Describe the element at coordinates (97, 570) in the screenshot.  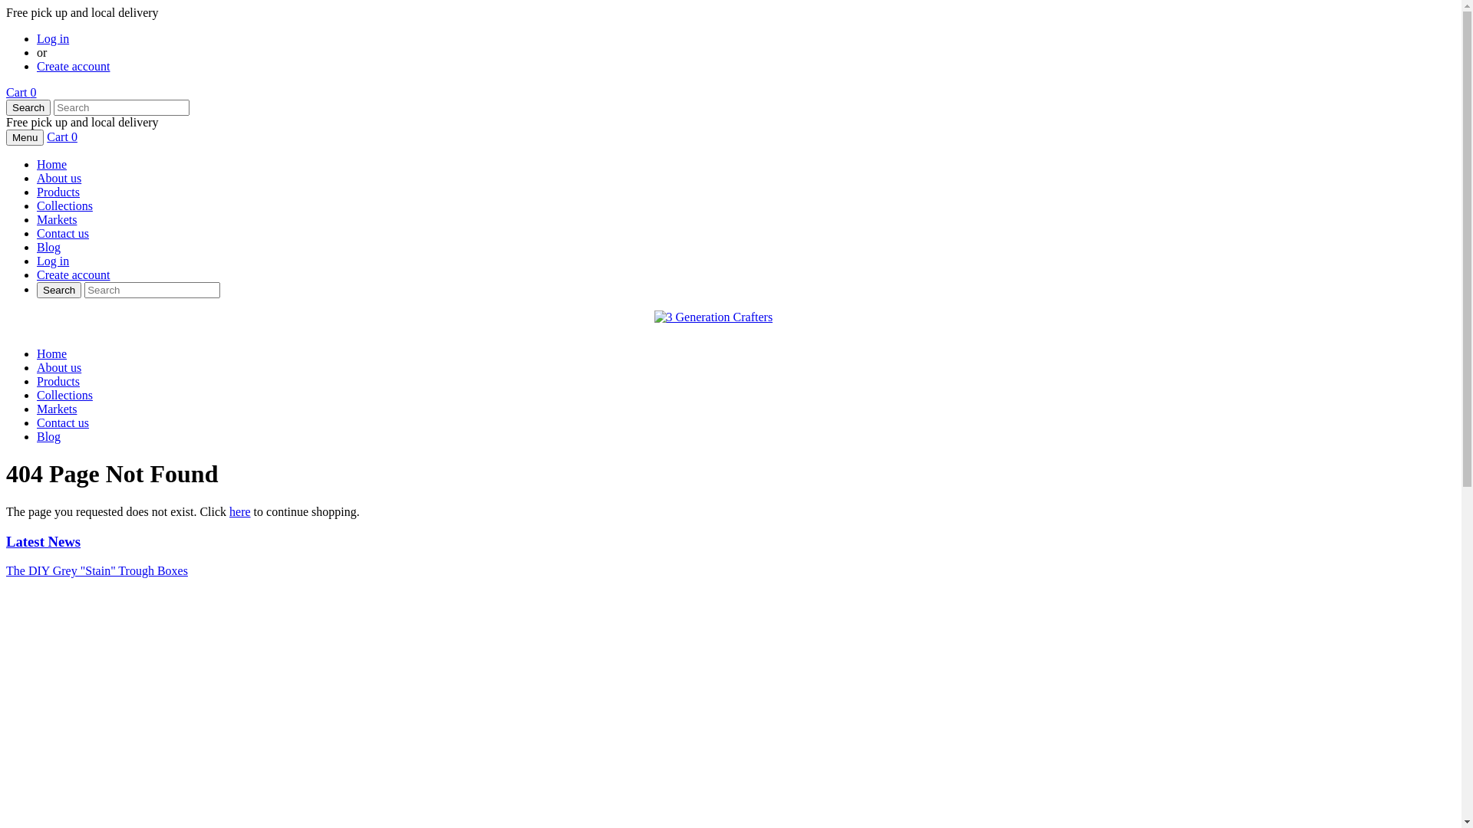
I see `The DIY Grey "Stain" Trough Boxes` at that location.